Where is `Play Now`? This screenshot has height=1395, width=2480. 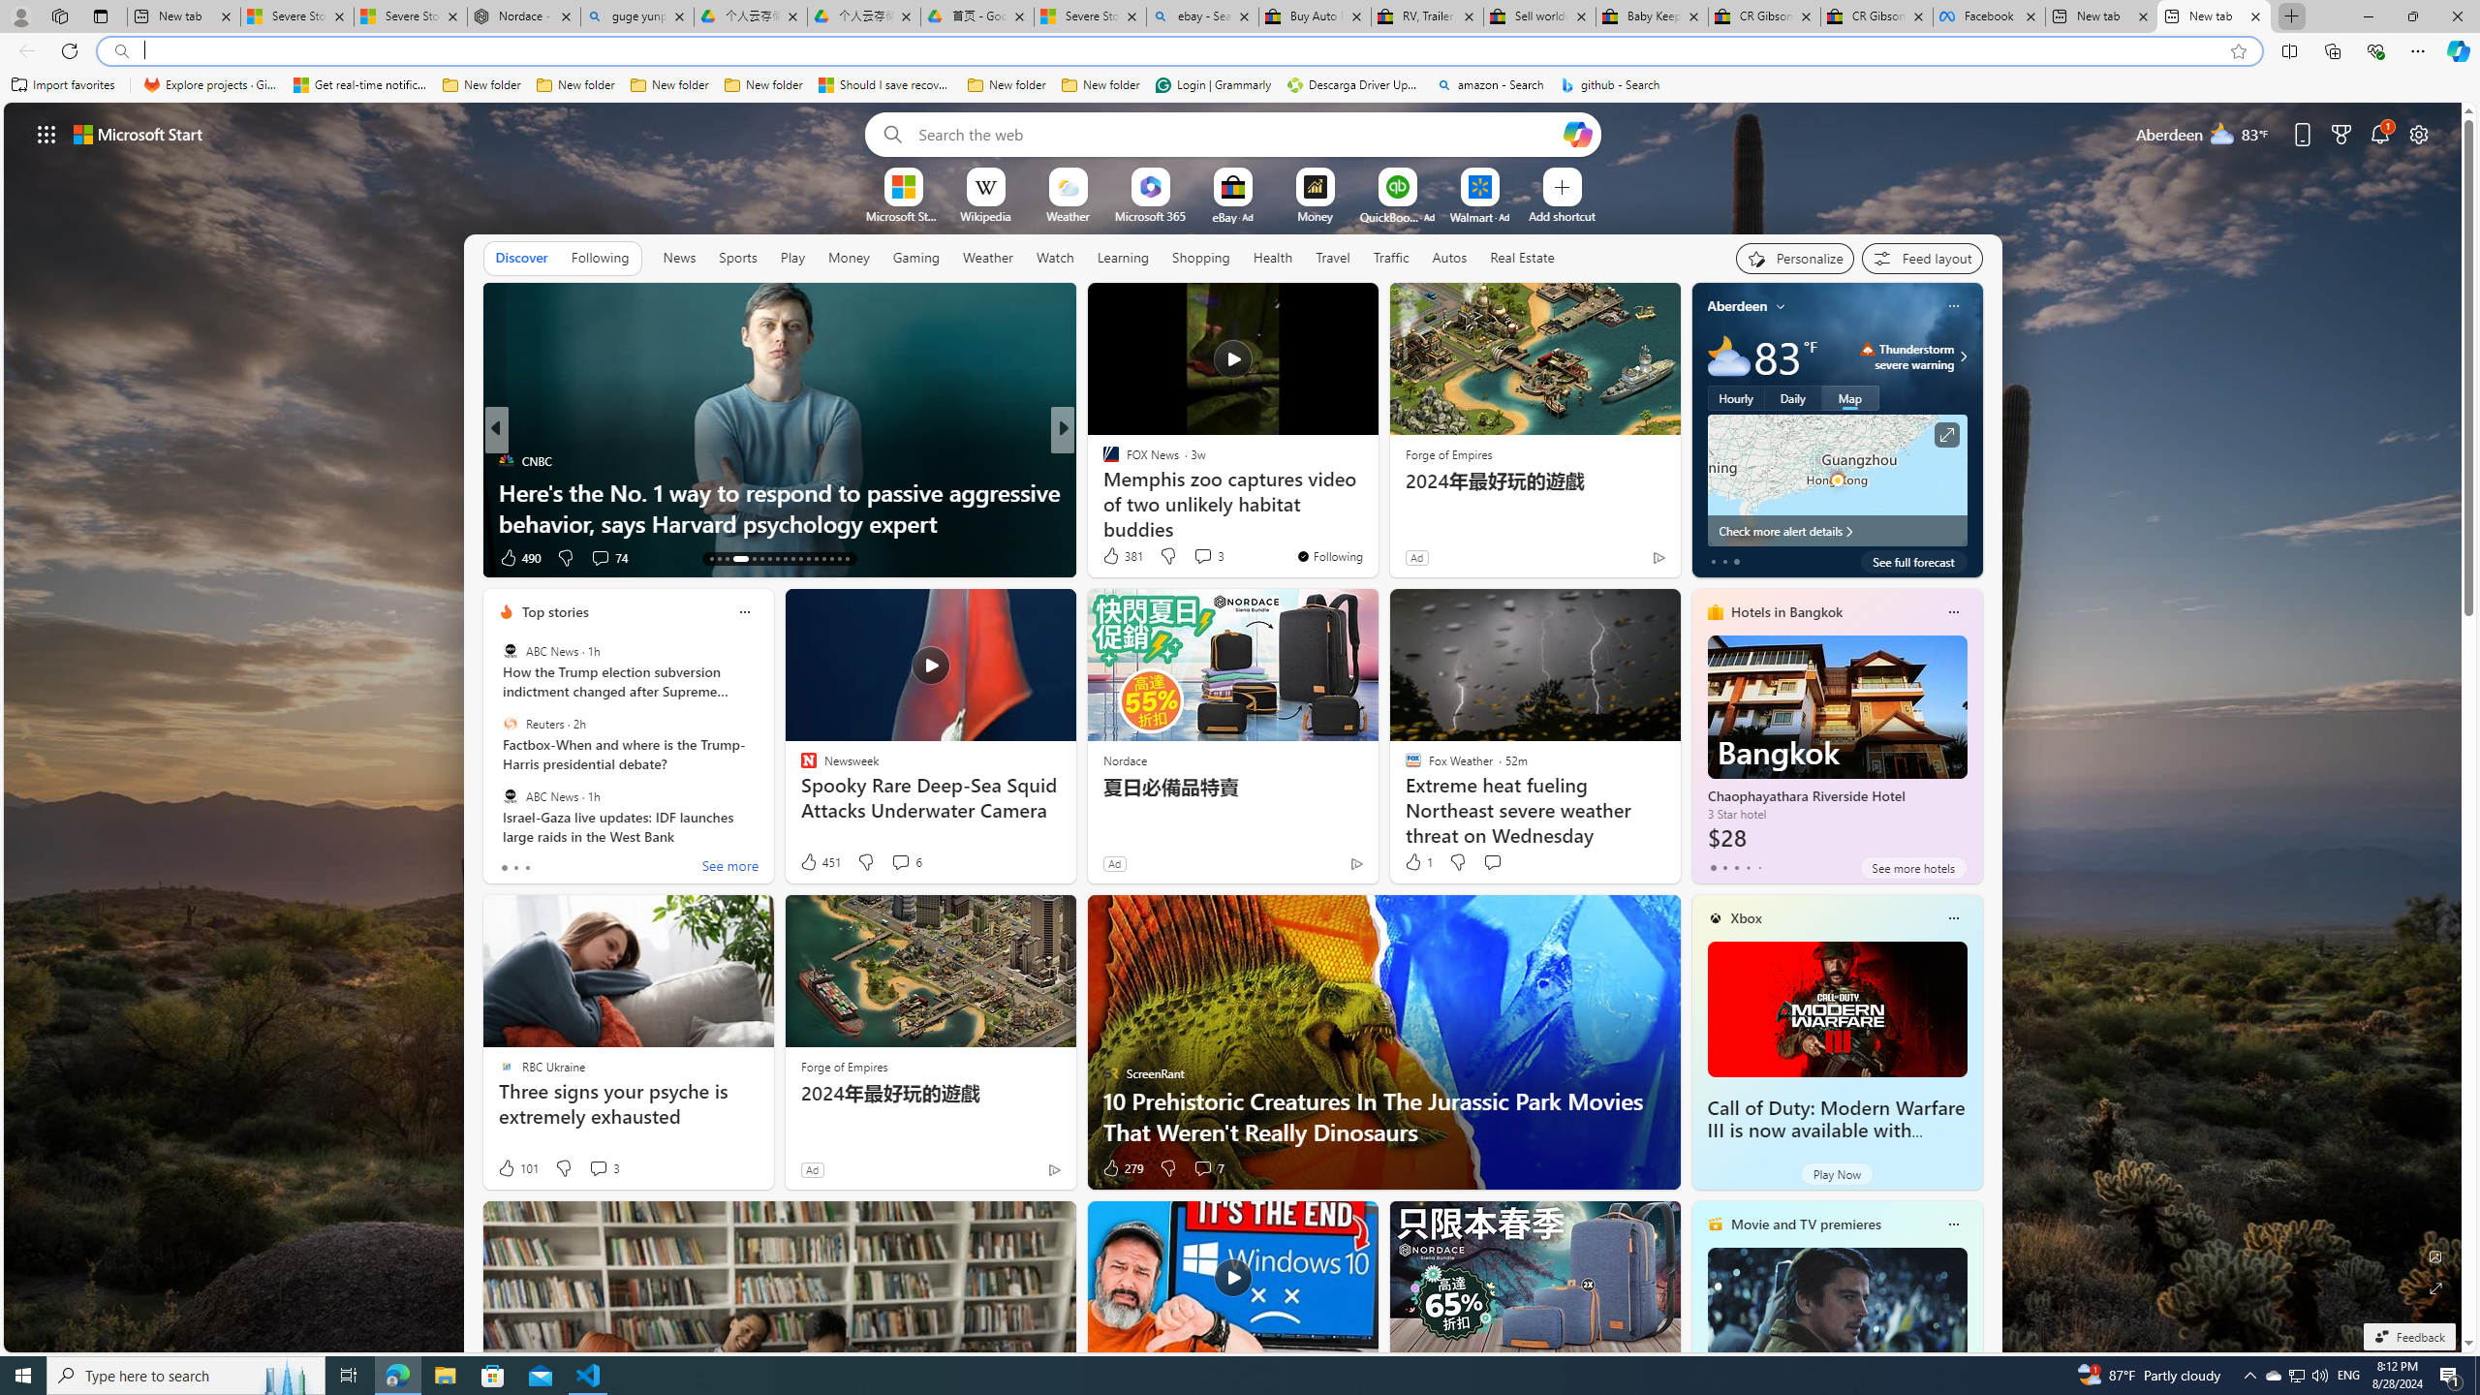 Play Now is located at coordinates (1837, 1174).